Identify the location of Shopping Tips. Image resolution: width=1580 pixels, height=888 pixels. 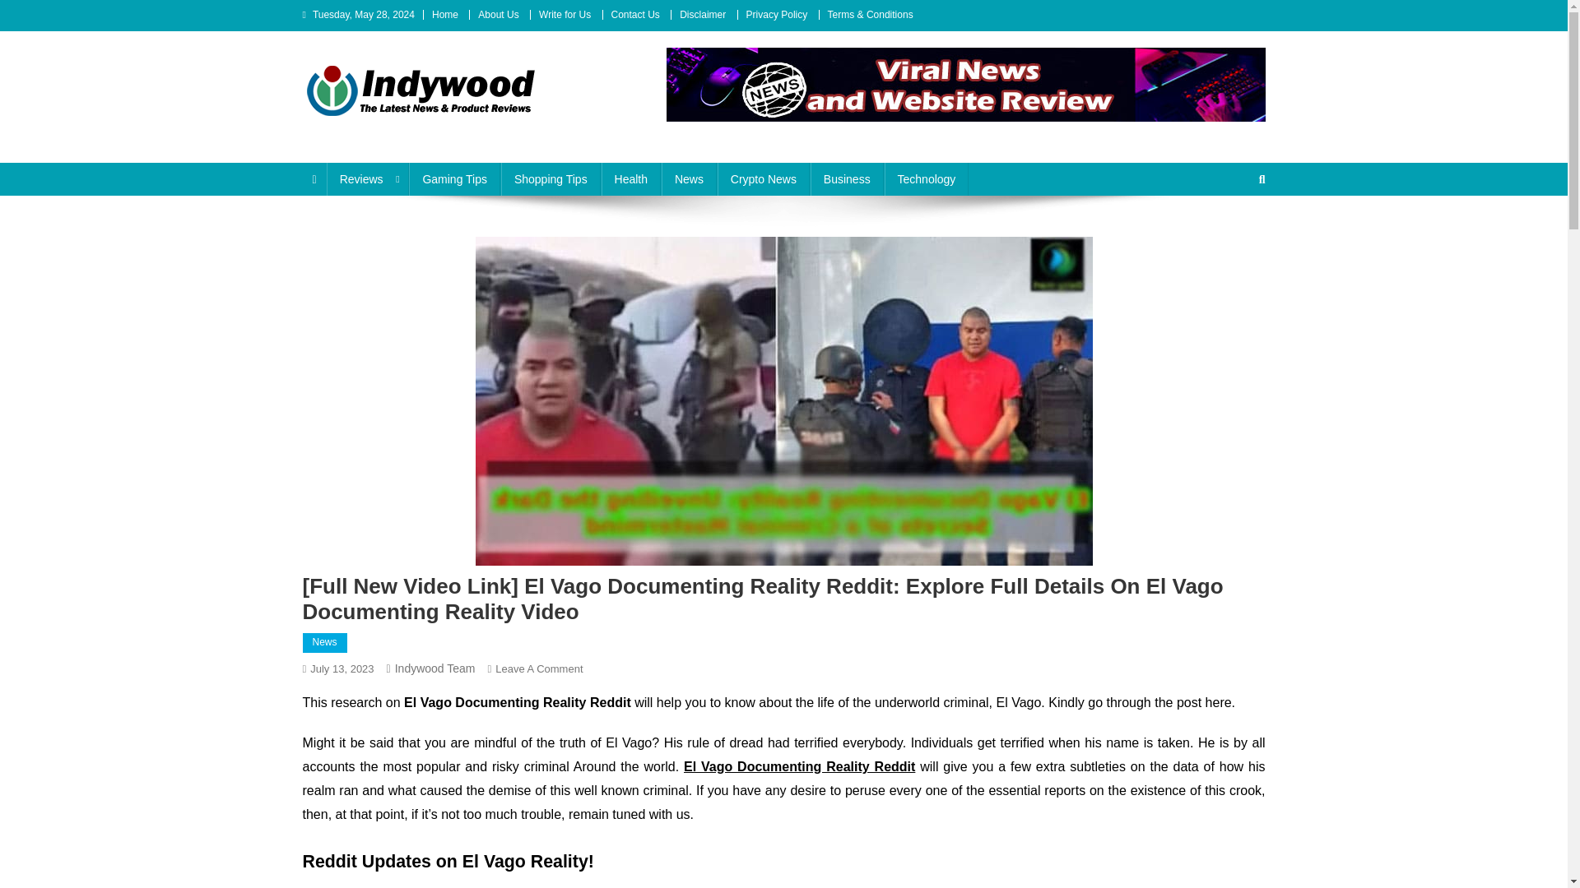
(550, 178).